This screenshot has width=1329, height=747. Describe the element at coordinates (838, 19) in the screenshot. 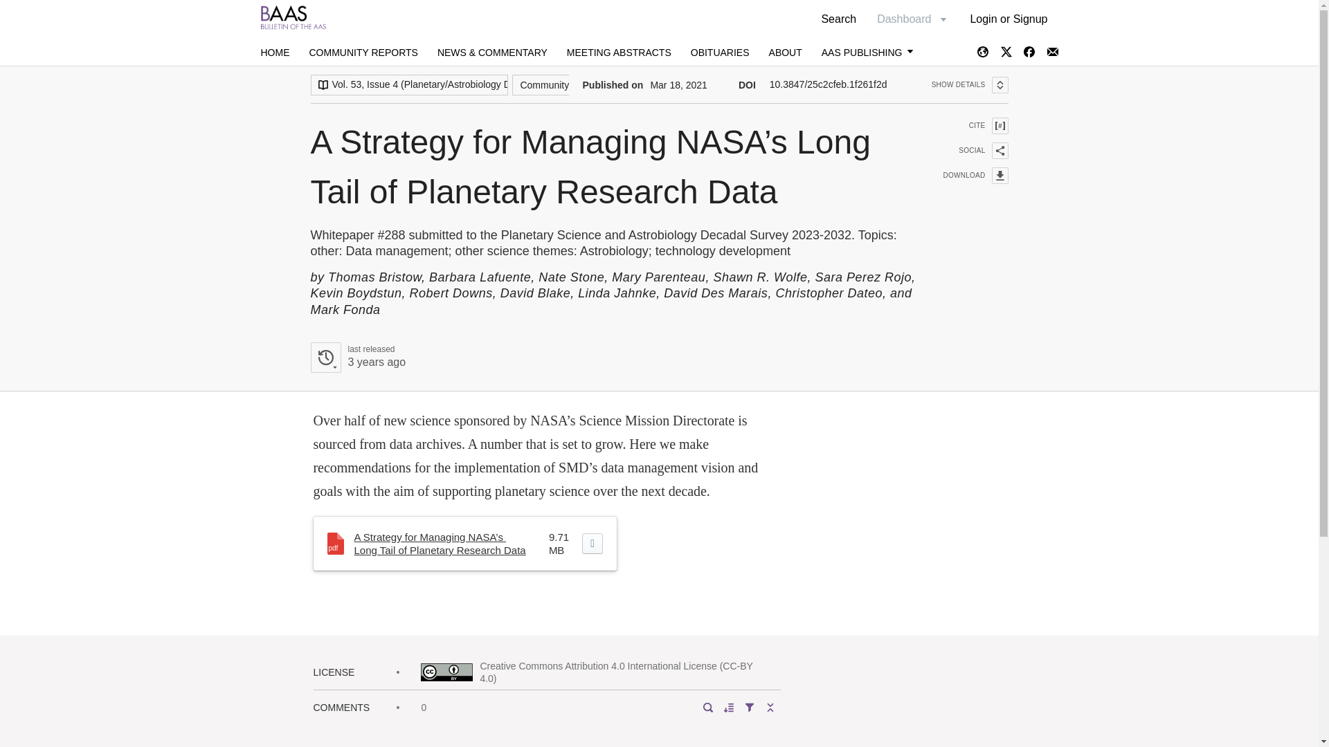

I see `SOCIAL` at that location.